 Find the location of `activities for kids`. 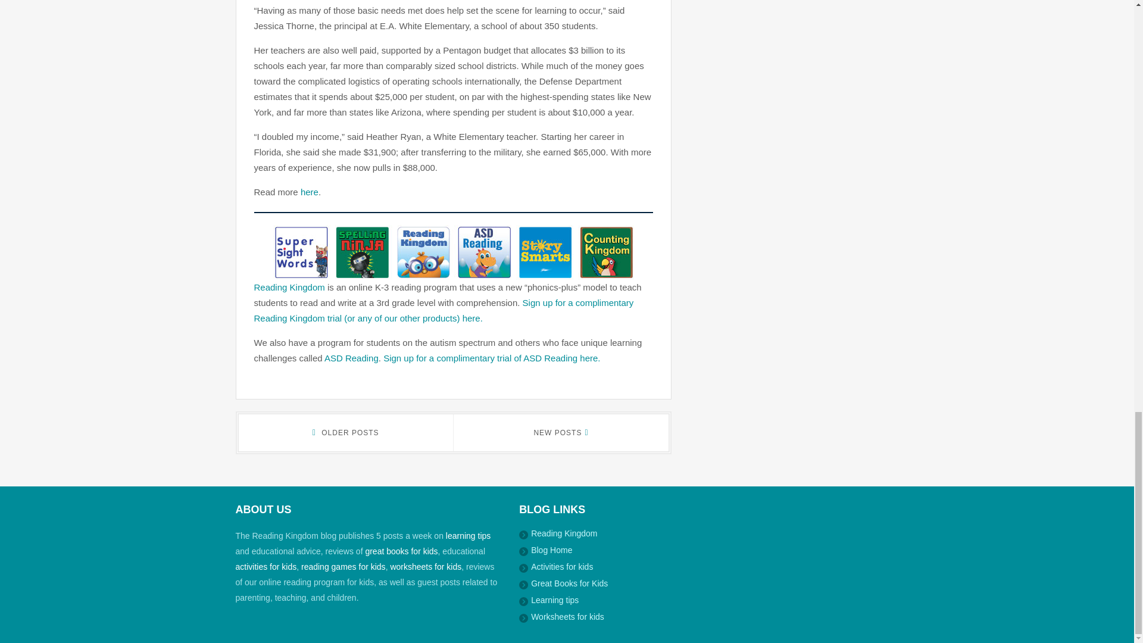

activities for kids is located at coordinates (266, 567).